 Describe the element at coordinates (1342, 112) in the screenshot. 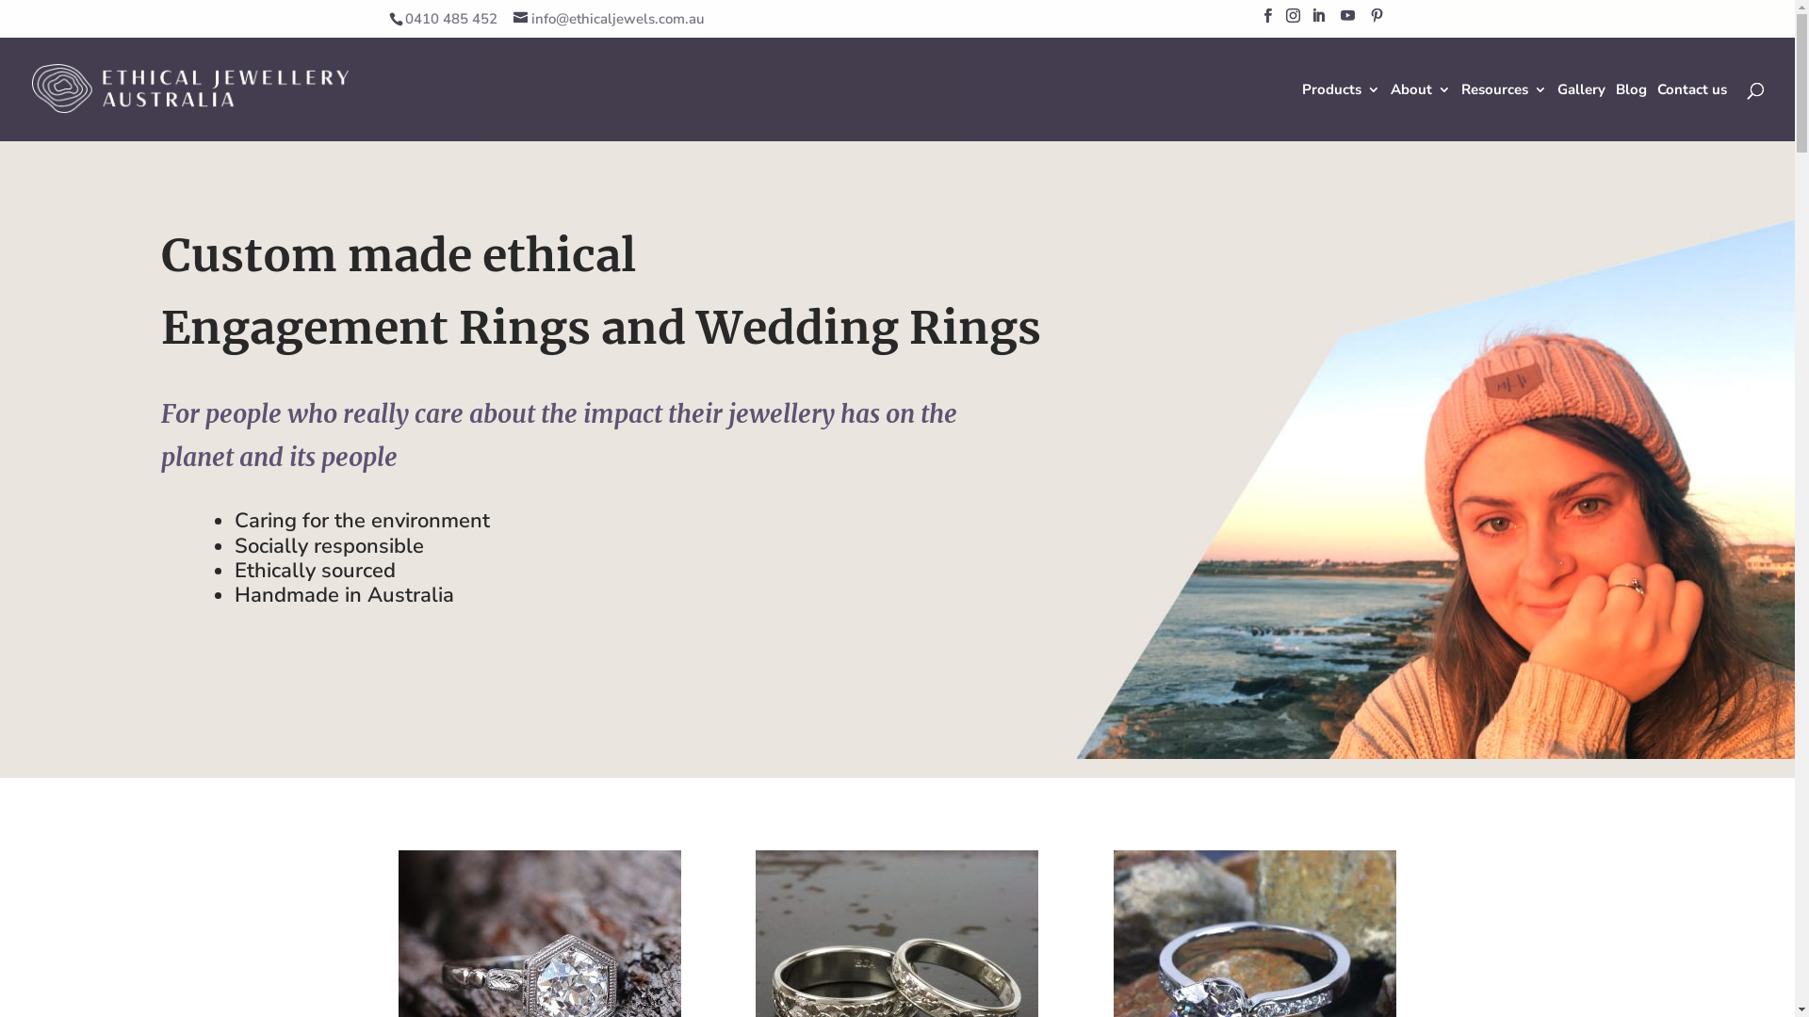

I see `Products` at that location.